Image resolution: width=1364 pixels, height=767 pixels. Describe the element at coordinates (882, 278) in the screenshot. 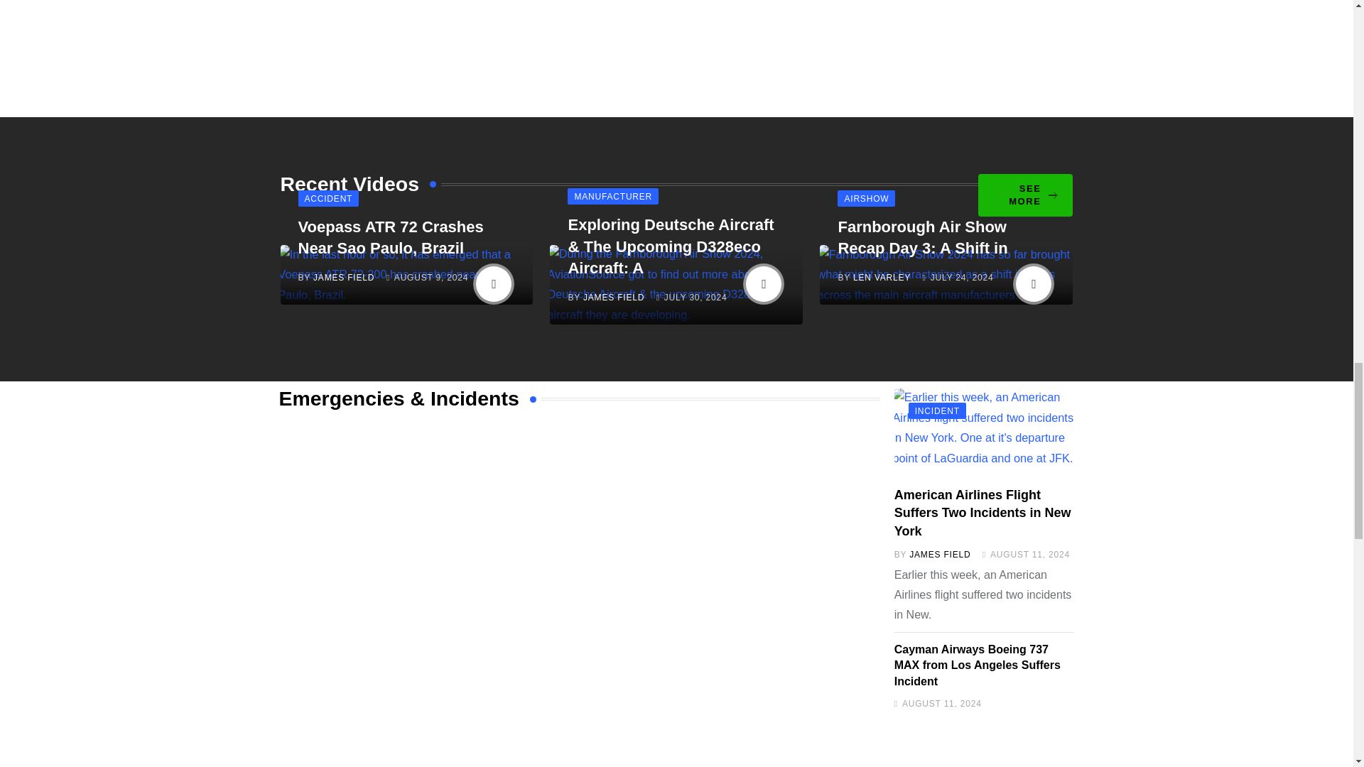

I see `Posts by Len Varley` at that location.